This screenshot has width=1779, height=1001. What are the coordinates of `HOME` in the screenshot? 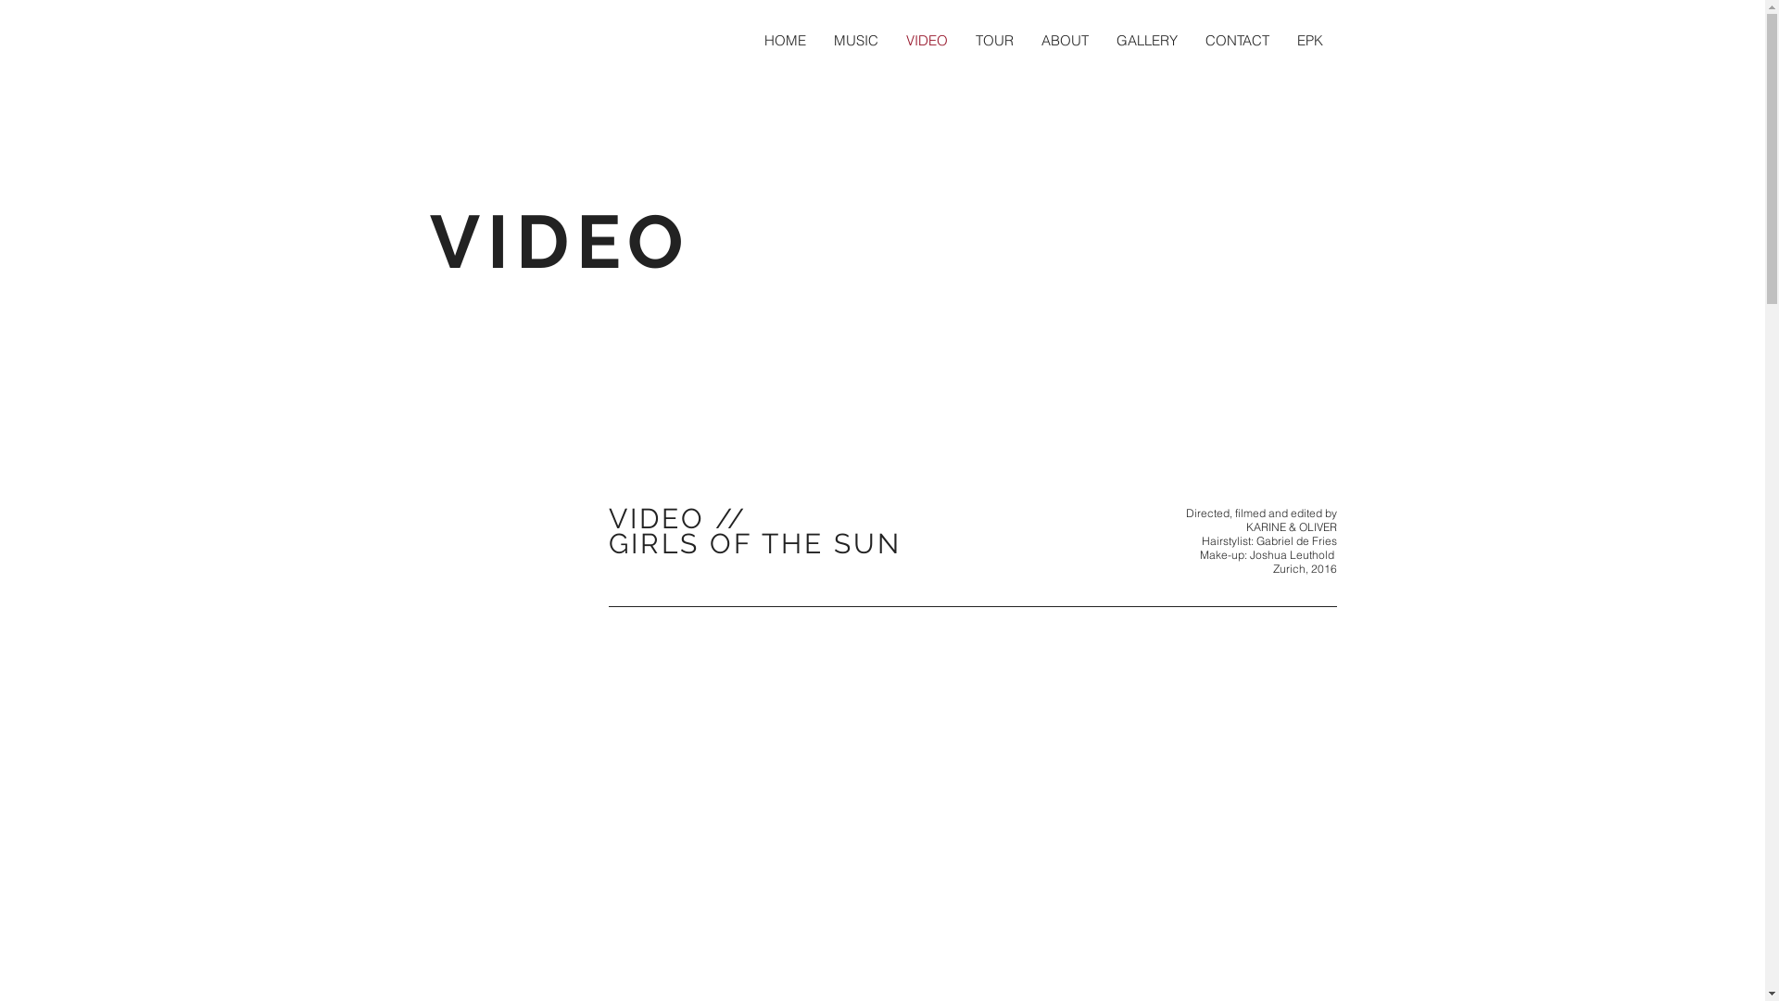 It's located at (786, 41).